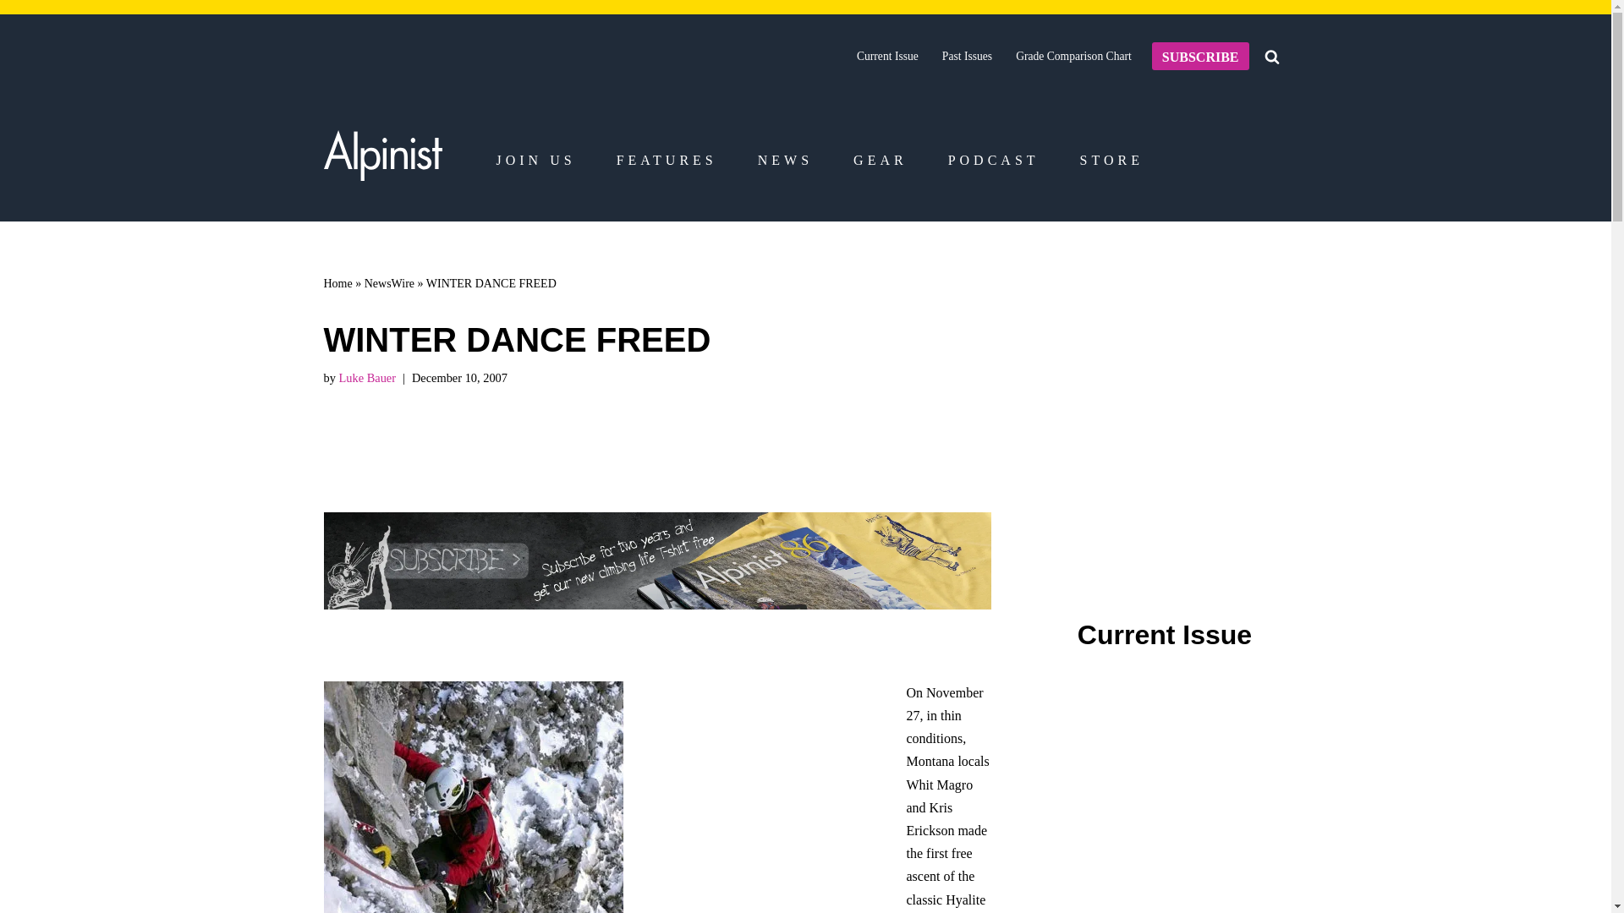 The height and width of the screenshot is (913, 1624). I want to click on Current Issue, so click(888, 56).